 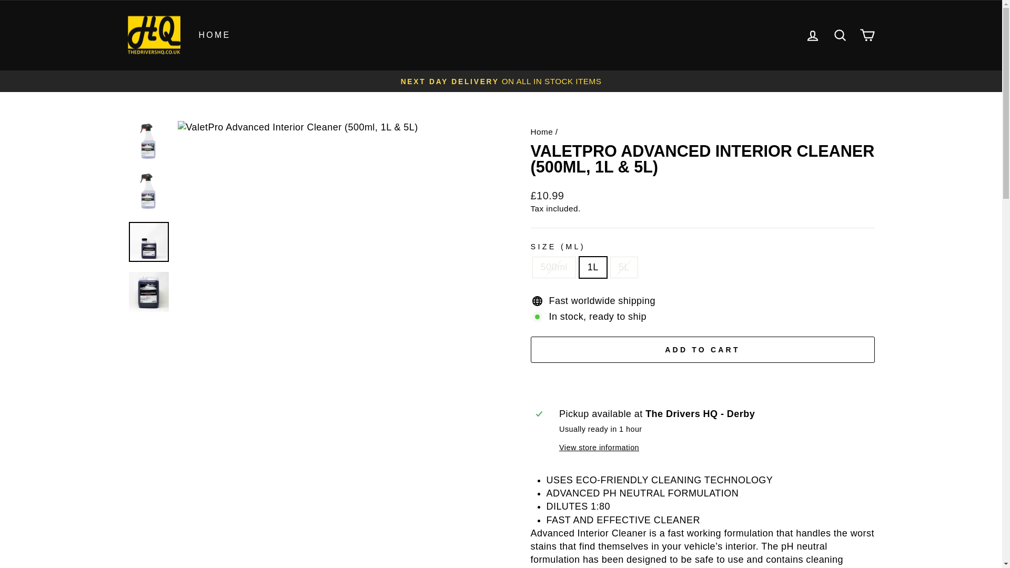 What do you see at coordinates (867, 35) in the screenshot?
I see `Back to the frontpage` at bounding box center [867, 35].